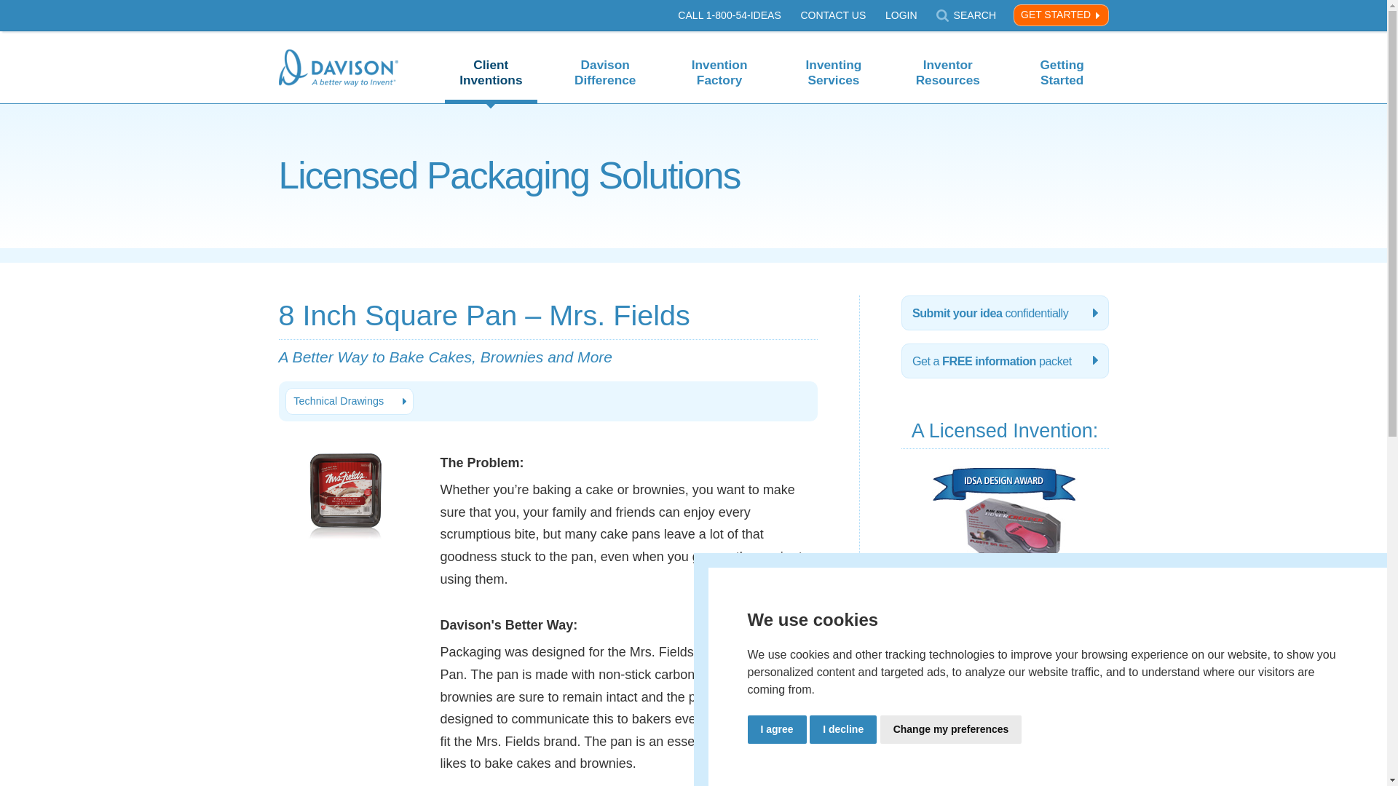  Describe the element at coordinates (491, 63) in the screenshot. I see `Client Inventions` at that location.